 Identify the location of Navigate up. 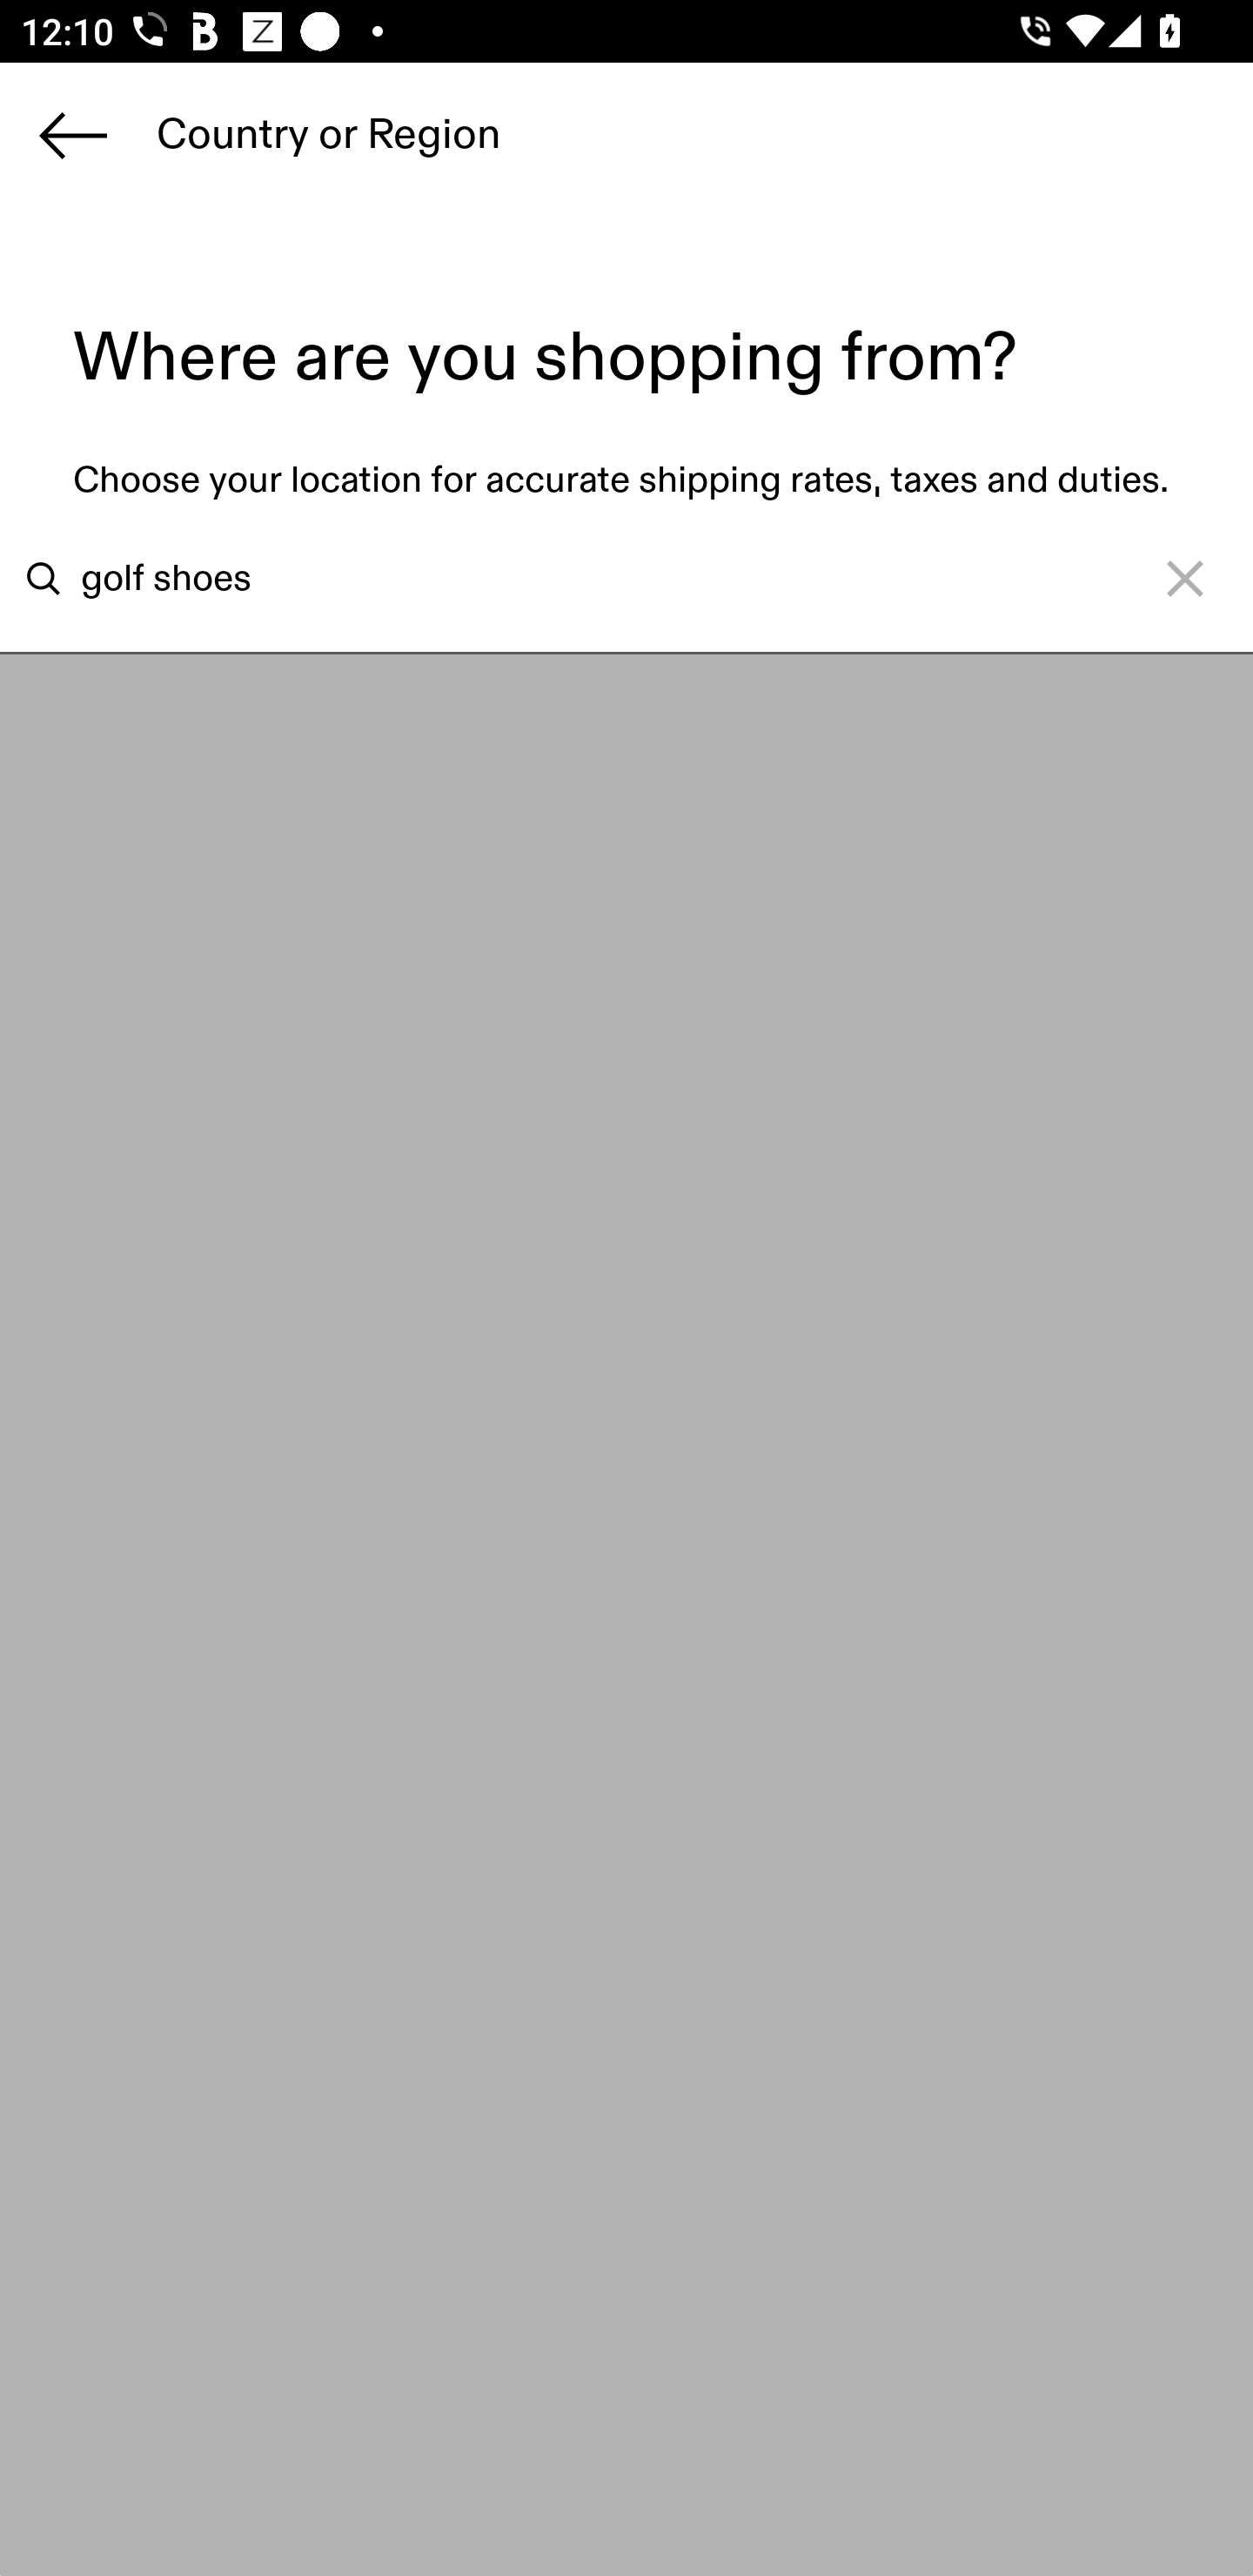
(73, 135).